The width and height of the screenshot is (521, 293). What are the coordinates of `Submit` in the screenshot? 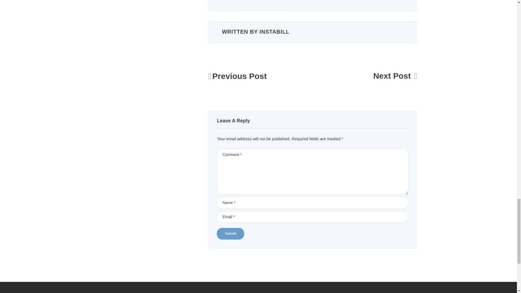 It's located at (230, 234).